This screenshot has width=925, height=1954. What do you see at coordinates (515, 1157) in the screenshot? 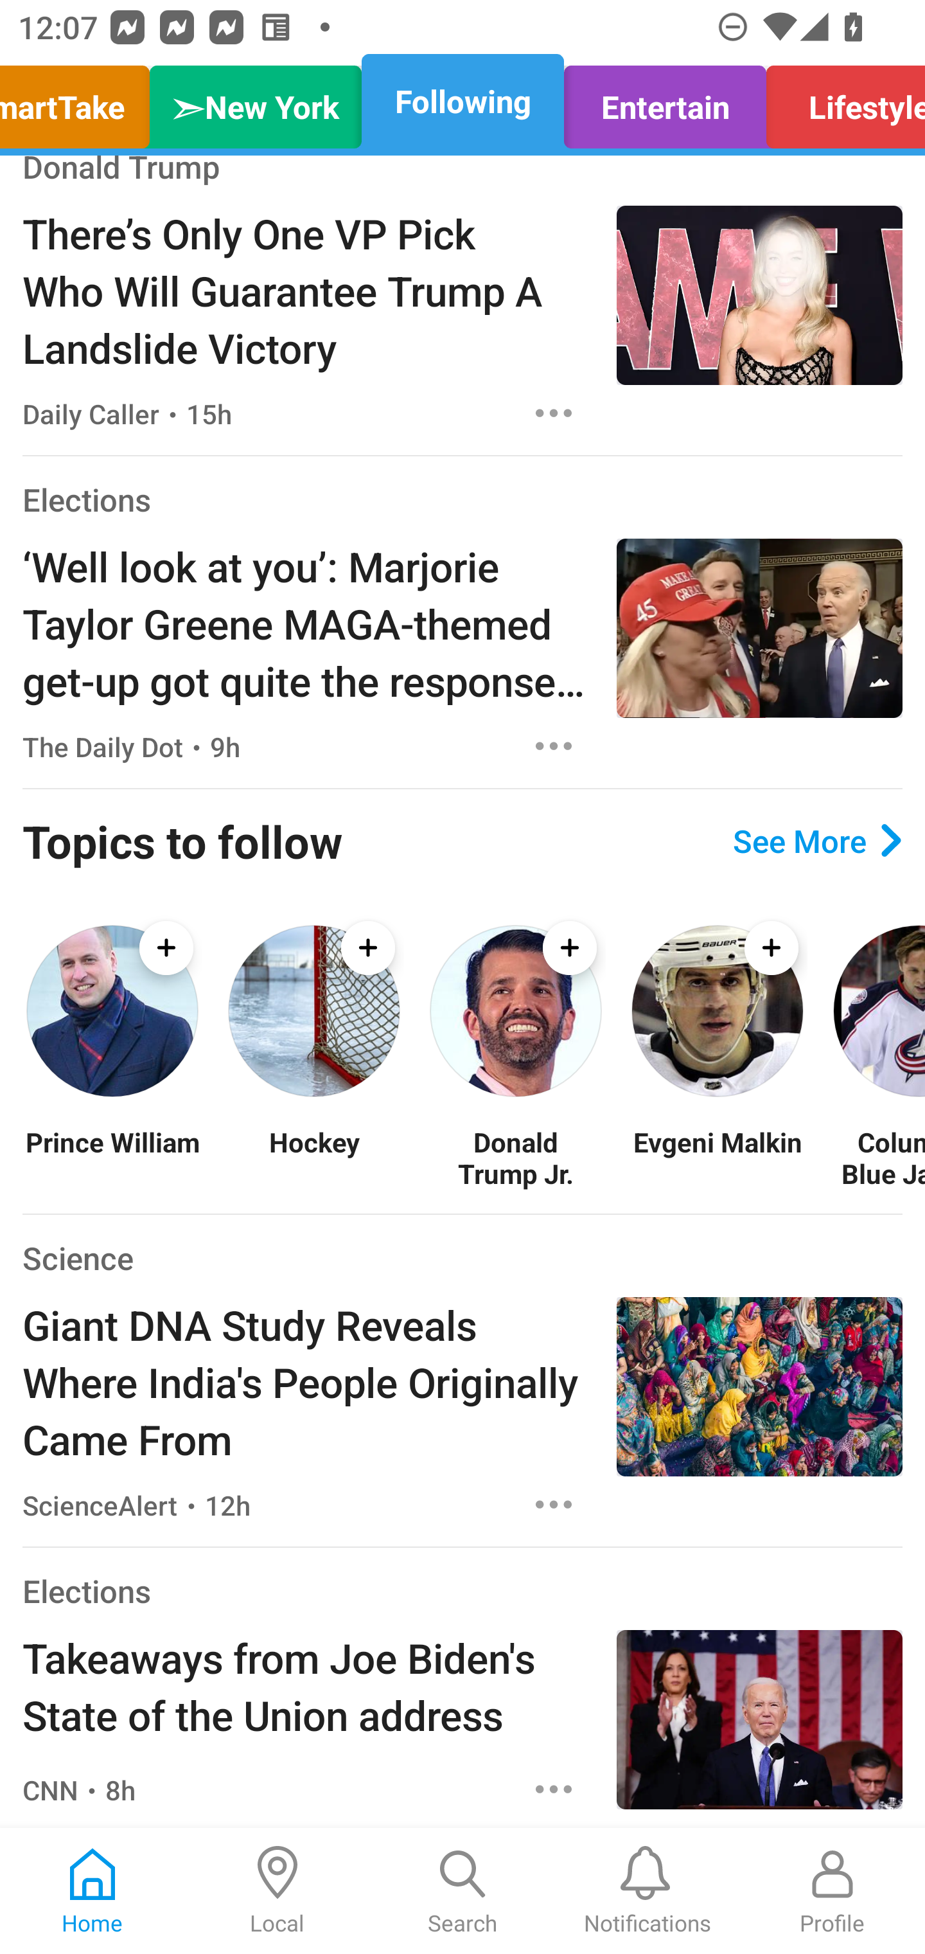
I see `Donald Trump Jr.` at bounding box center [515, 1157].